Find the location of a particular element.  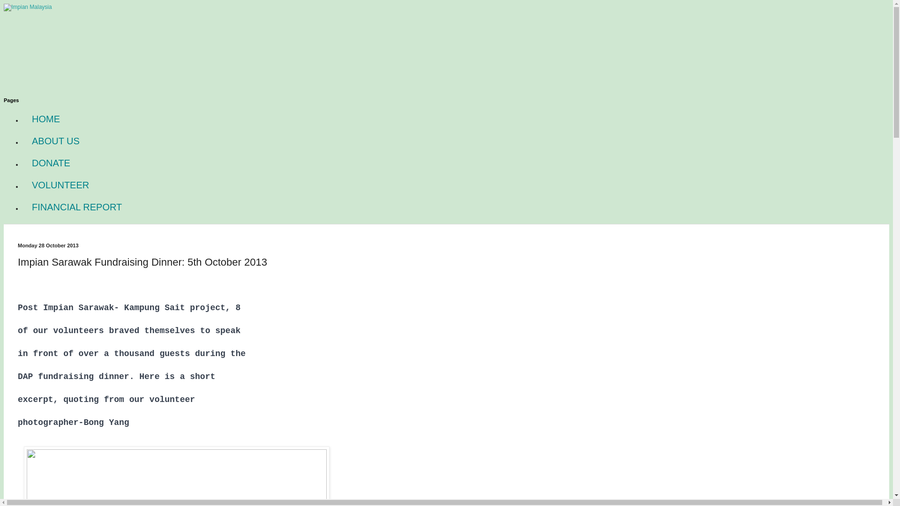

FINANCIAL REPORT is located at coordinates (77, 207).